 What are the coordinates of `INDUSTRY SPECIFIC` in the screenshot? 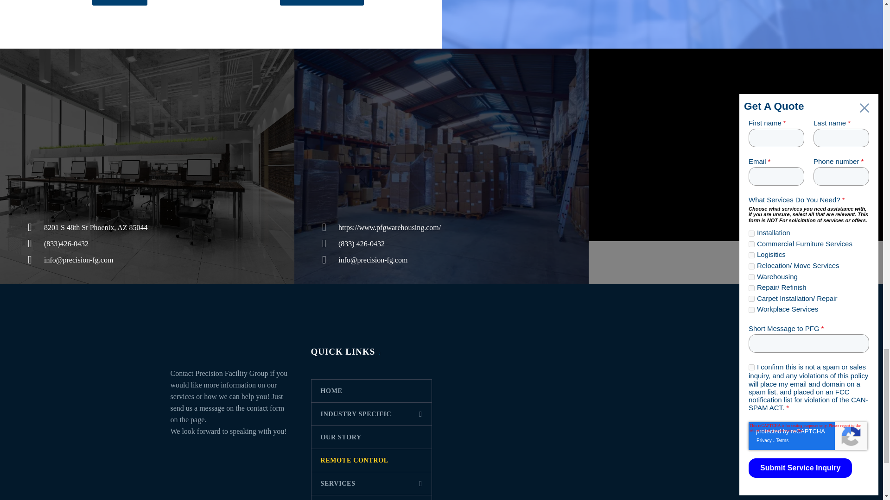 It's located at (372, 414).